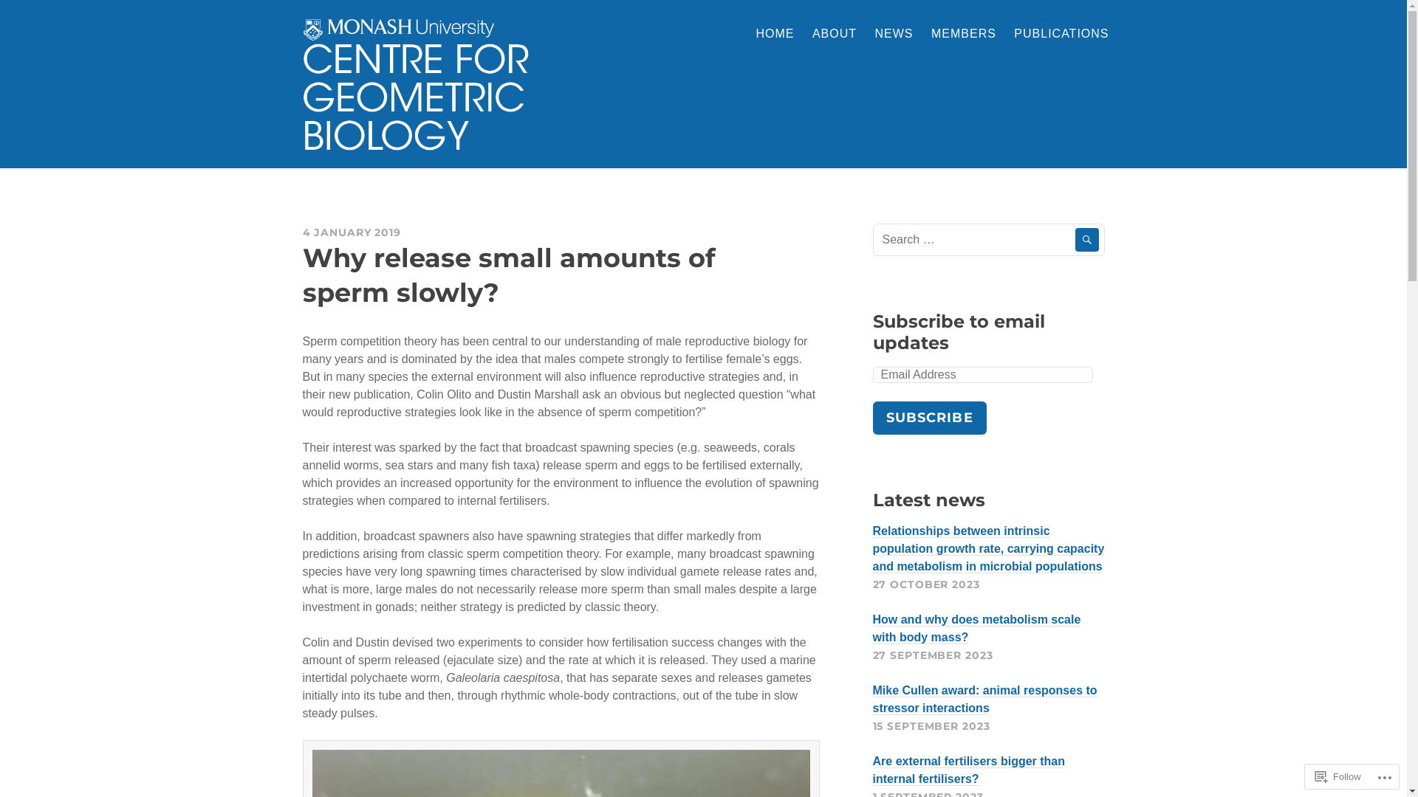  What do you see at coordinates (1338, 776) in the screenshot?
I see `Follow` at bounding box center [1338, 776].